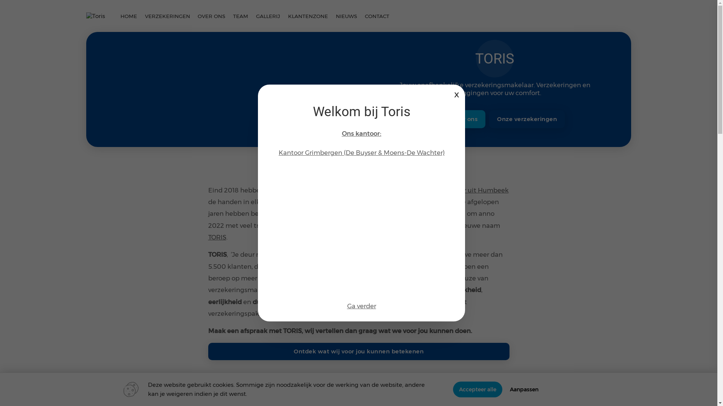  I want to click on Kantoor De Buyser uit Grimbergen, so click(319, 190).